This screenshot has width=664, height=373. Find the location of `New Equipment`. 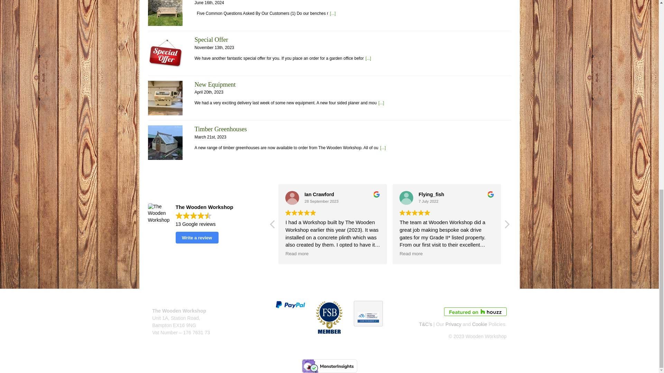

New Equipment is located at coordinates (381, 103).